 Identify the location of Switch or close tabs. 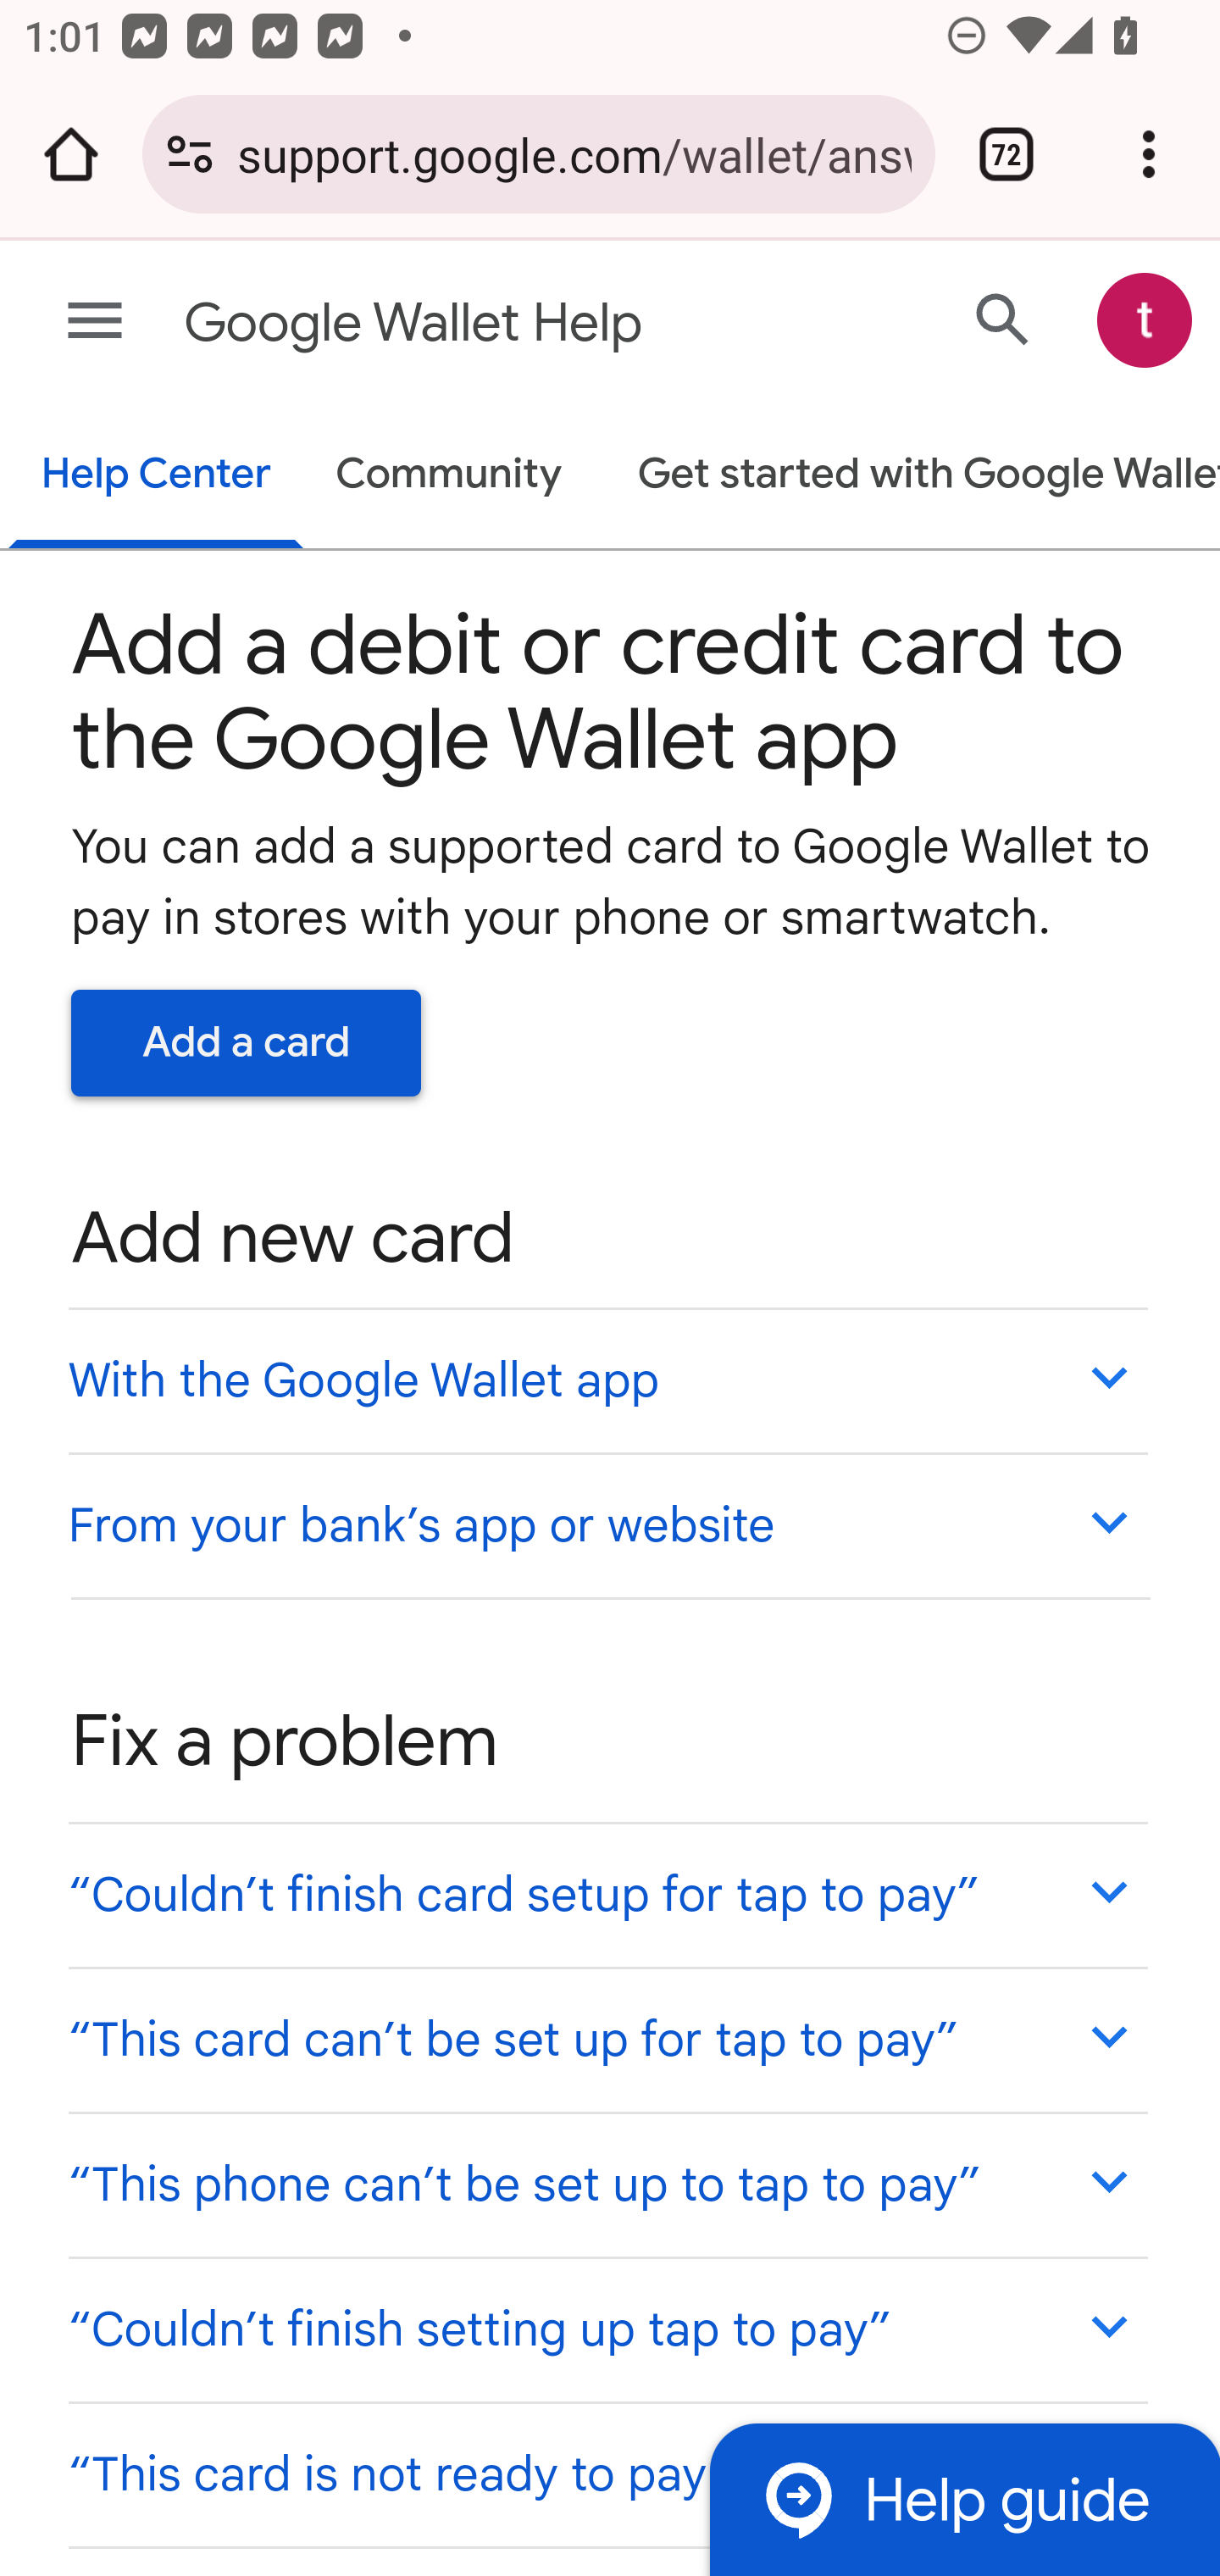
(1006, 154).